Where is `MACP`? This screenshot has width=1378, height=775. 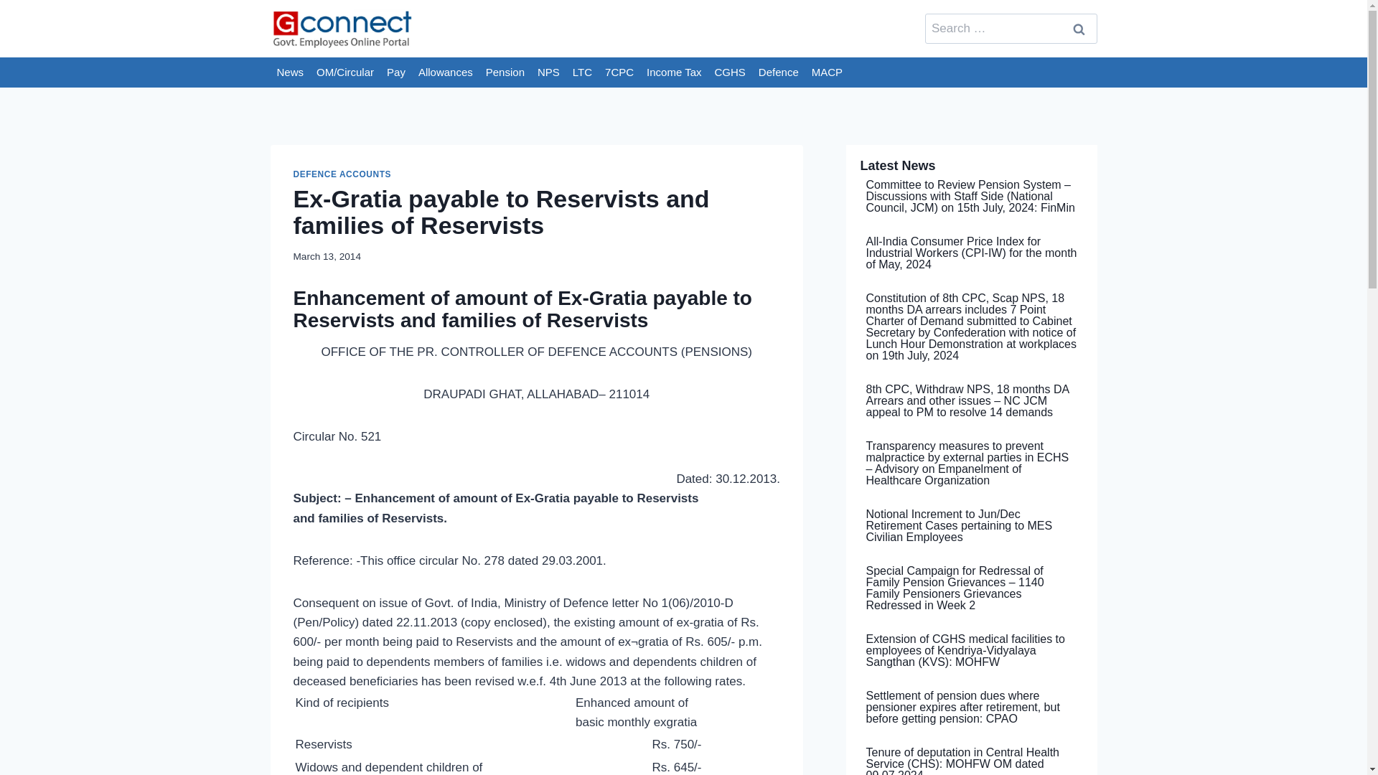 MACP is located at coordinates (827, 72).